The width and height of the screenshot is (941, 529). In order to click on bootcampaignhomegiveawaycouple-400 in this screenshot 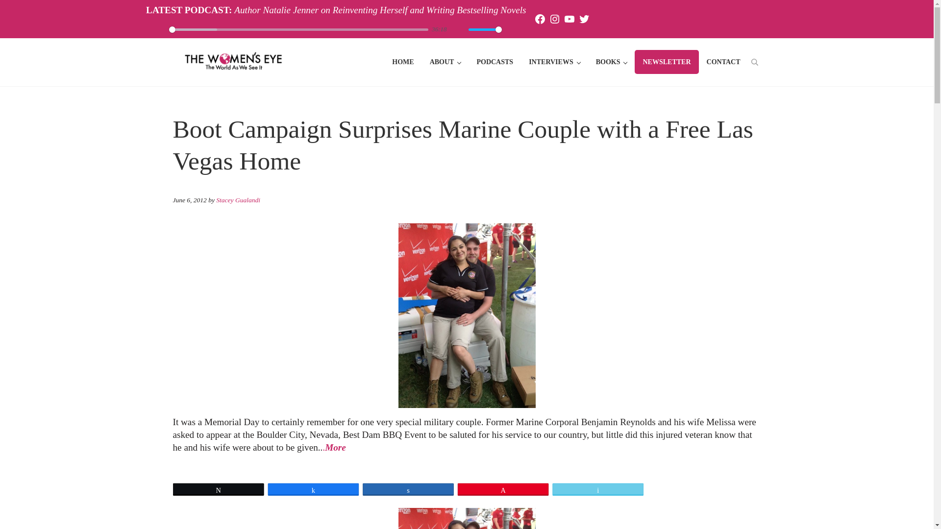, I will do `click(467, 518)`.